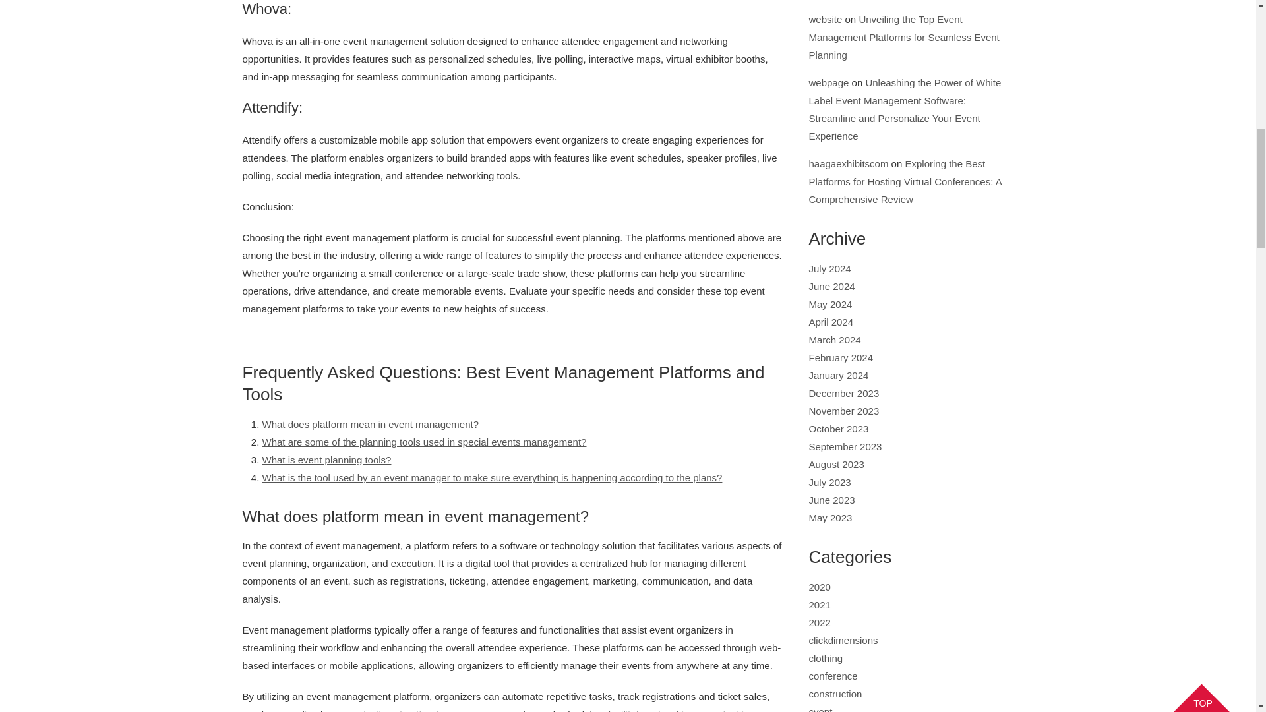 This screenshot has width=1266, height=712. I want to click on What does platform mean in event management?, so click(371, 425).